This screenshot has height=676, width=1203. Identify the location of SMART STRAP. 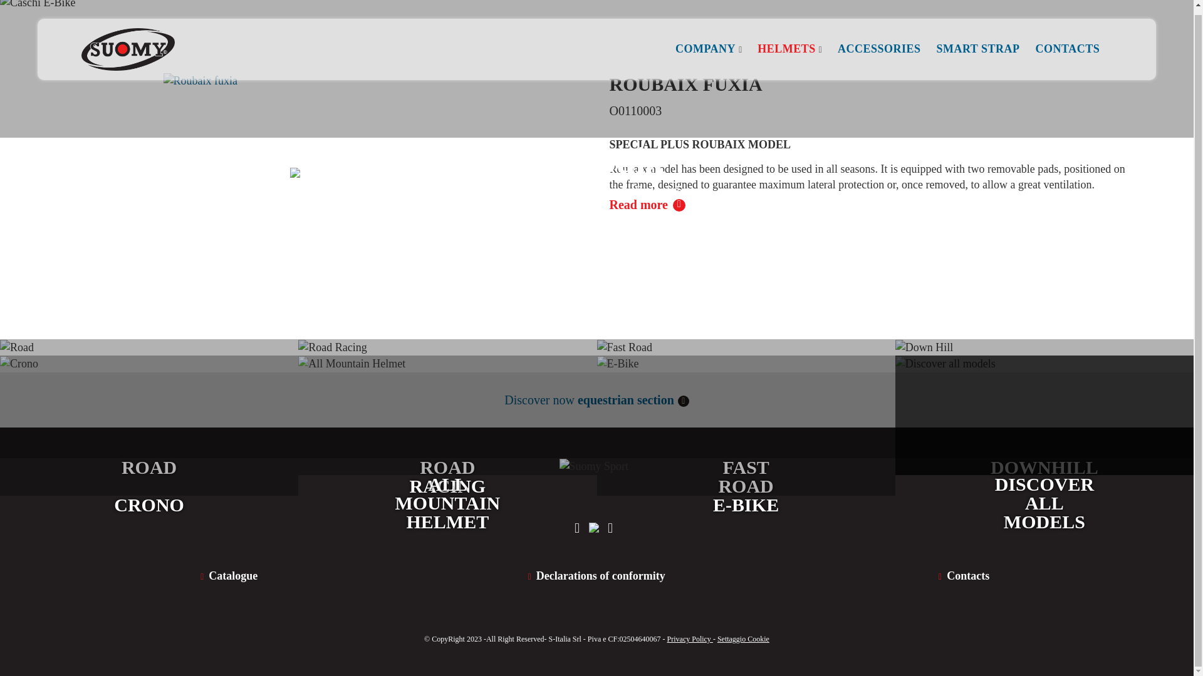
(977, 43).